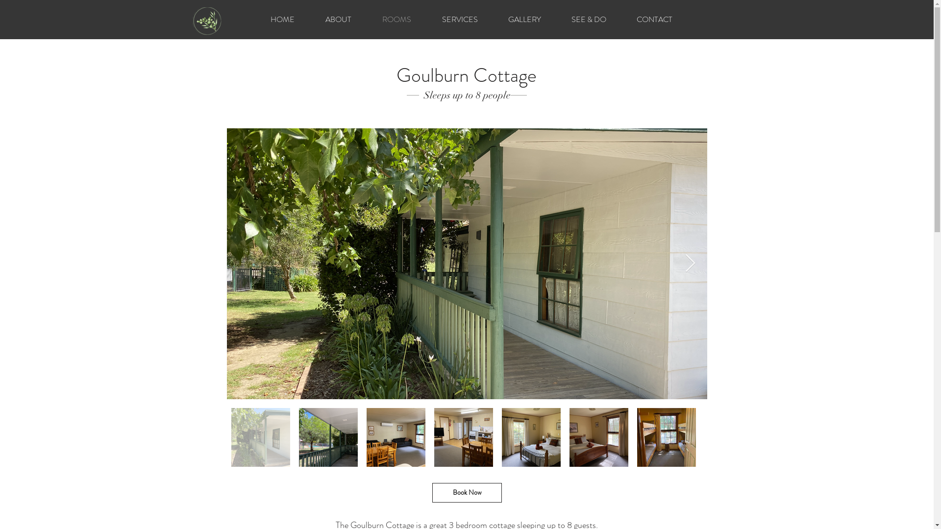 This screenshot has height=529, width=941. Describe the element at coordinates (588, 20) in the screenshot. I see `SEE & DO` at that location.